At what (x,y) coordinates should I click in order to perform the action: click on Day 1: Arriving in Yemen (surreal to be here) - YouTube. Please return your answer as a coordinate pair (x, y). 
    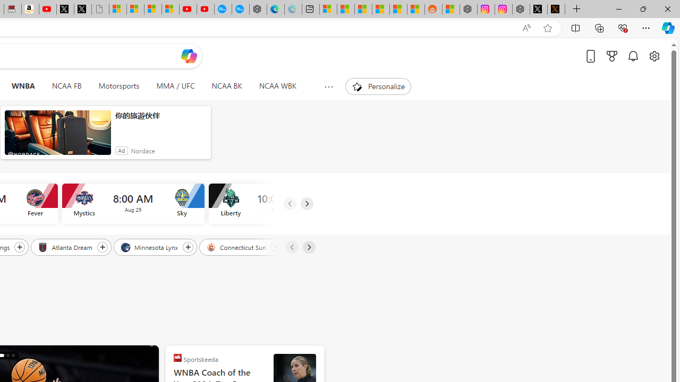
    Looking at the image, I should click on (48, 10).